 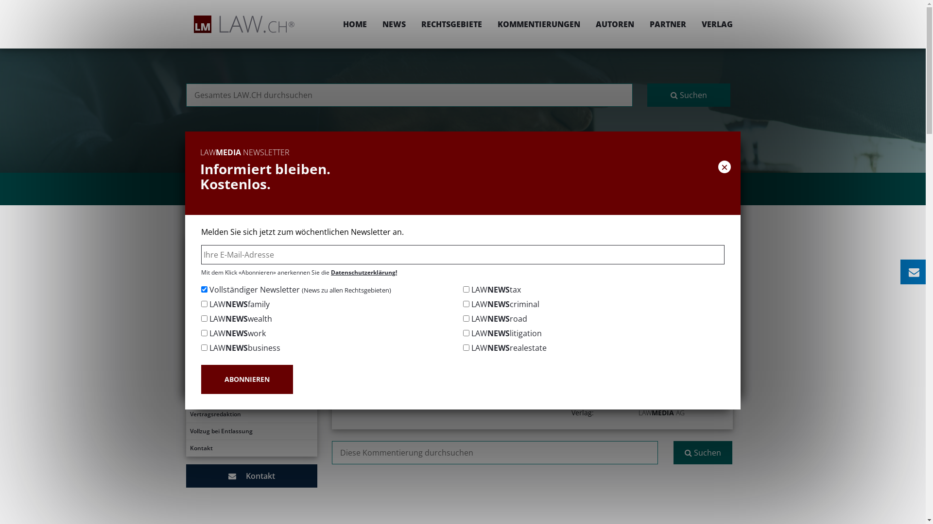 What do you see at coordinates (251, 376) in the screenshot?
I see `Werke der Literatur und Kunst und deren Darbietung` at bounding box center [251, 376].